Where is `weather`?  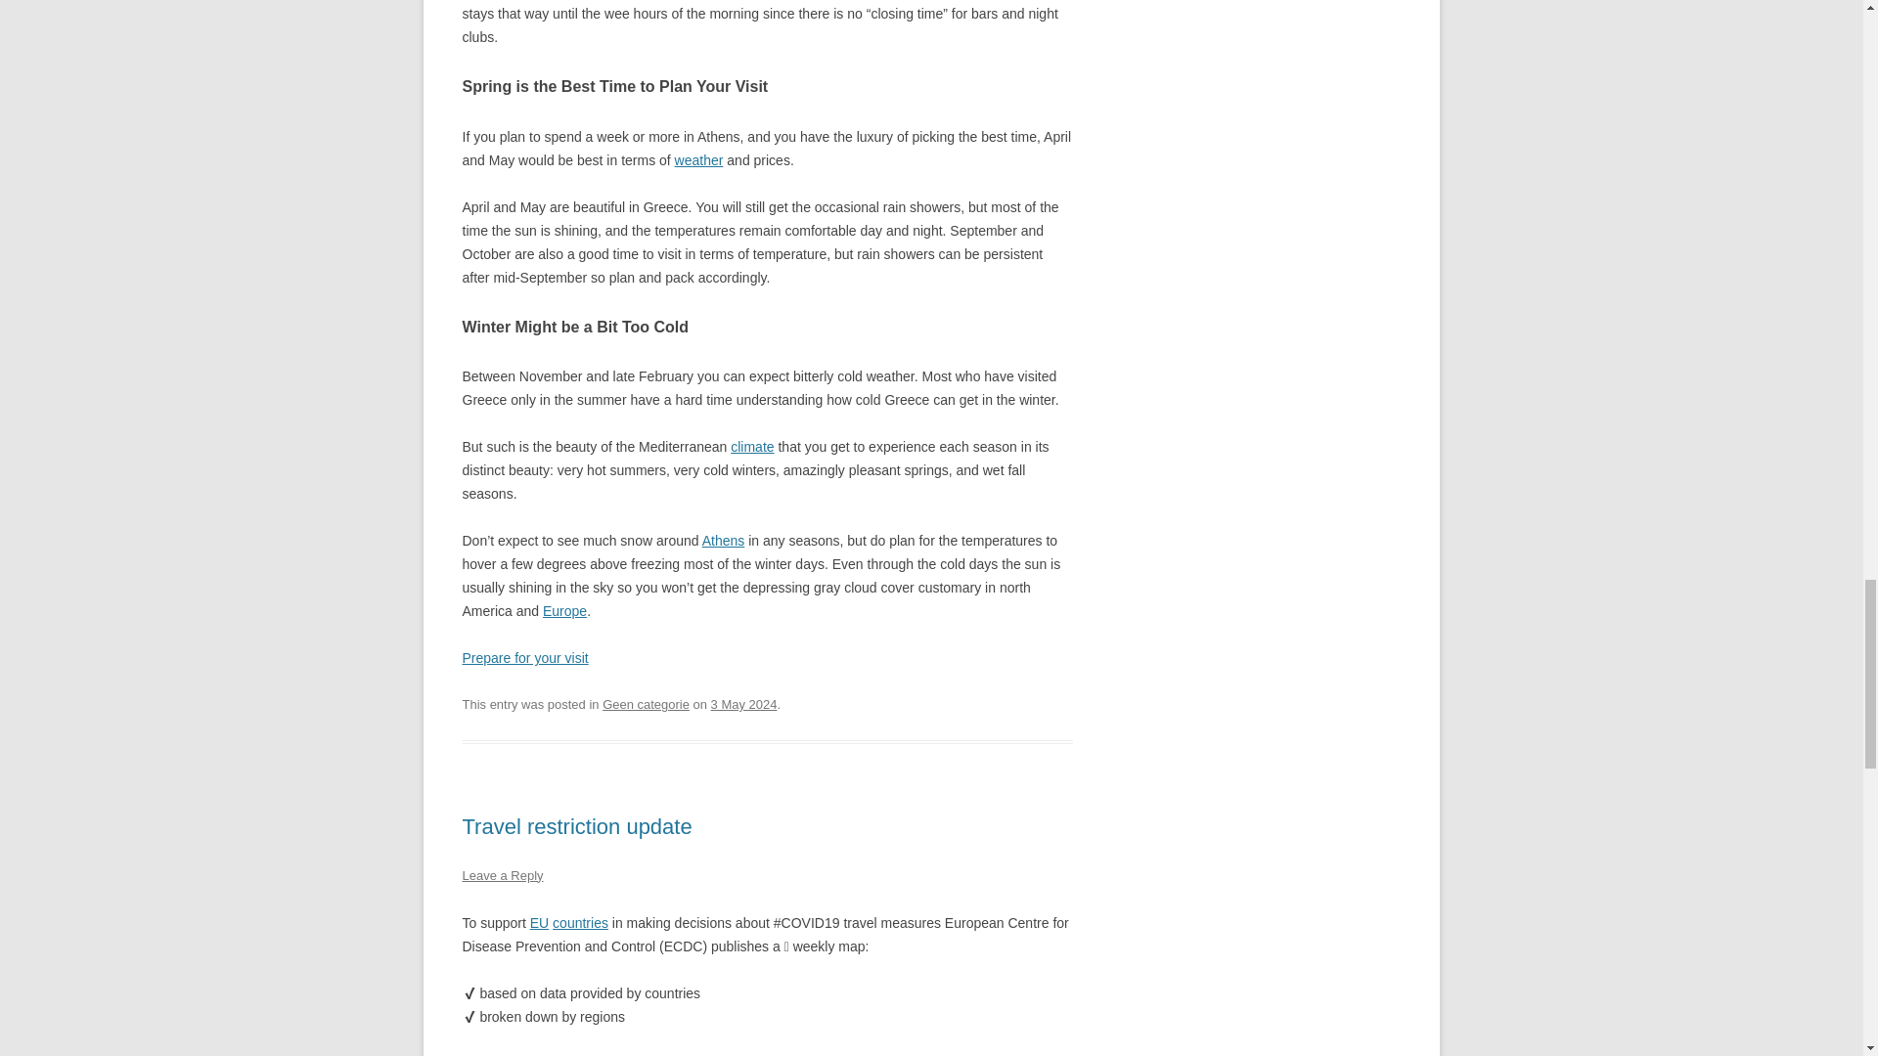 weather is located at coordinates (698, 159).